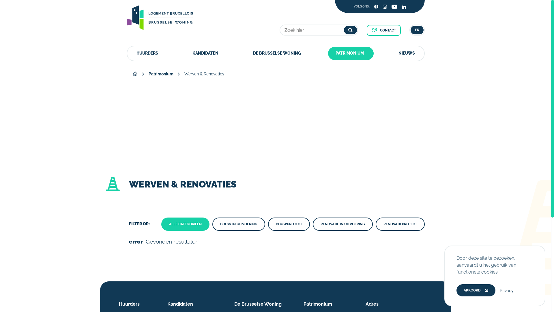  Describe the element at coordinates (205, 53) in the screenshot. I see `KANDIDATEN` at that location.